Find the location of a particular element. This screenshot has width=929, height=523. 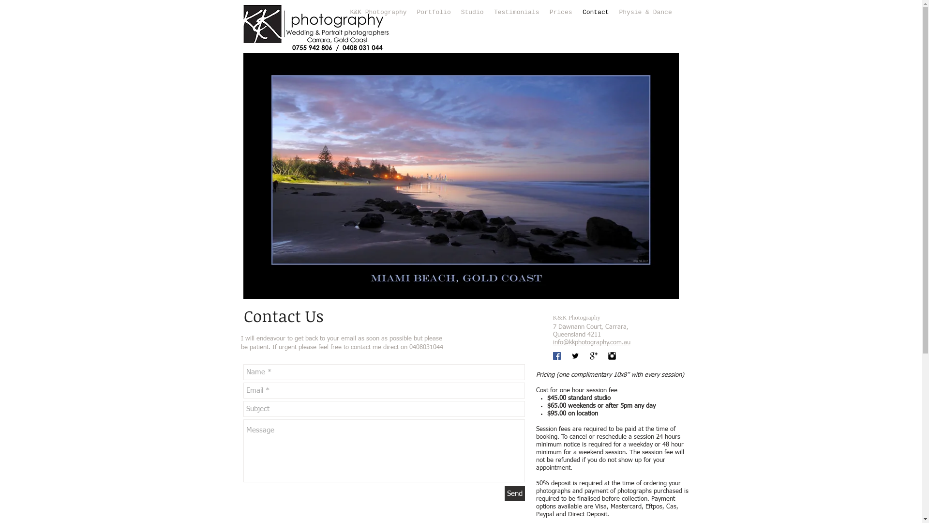

K&K Photography is located at coordinates (378, 12).